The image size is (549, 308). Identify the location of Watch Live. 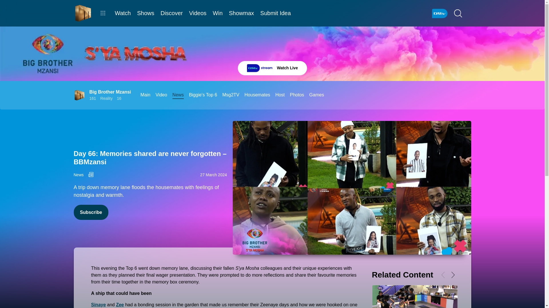
(272, 68).